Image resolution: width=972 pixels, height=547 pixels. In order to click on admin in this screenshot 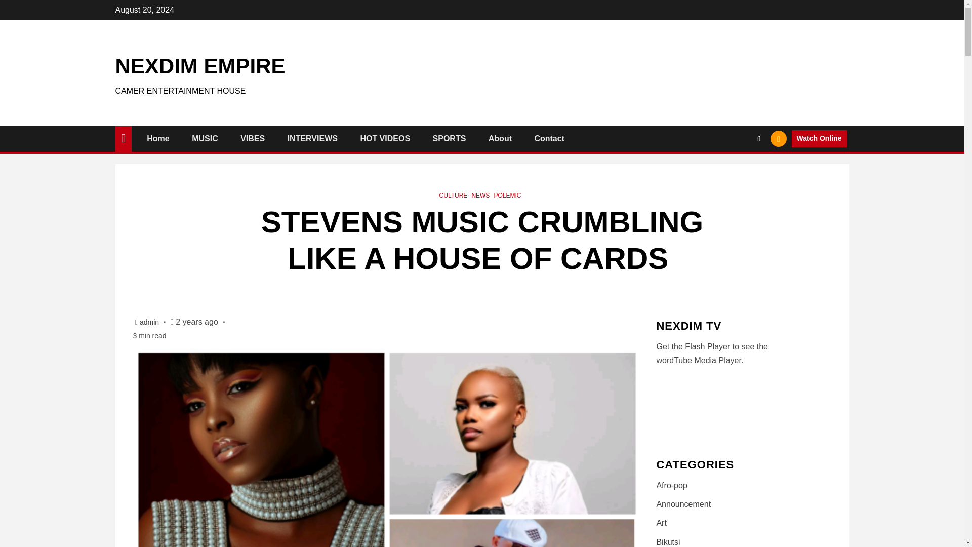, I will do `click(150, 322)`.